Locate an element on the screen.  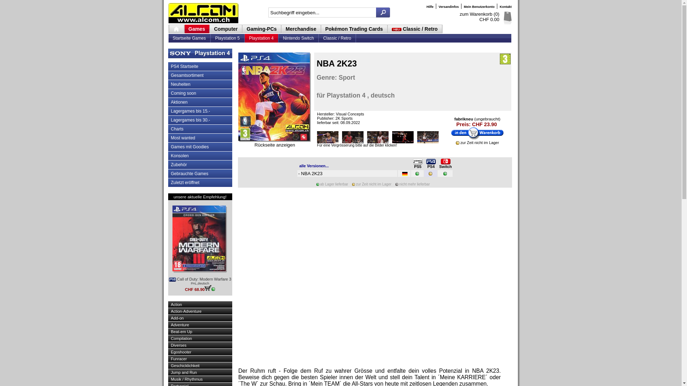
Neuheiten is located at coordinates (200, 84).